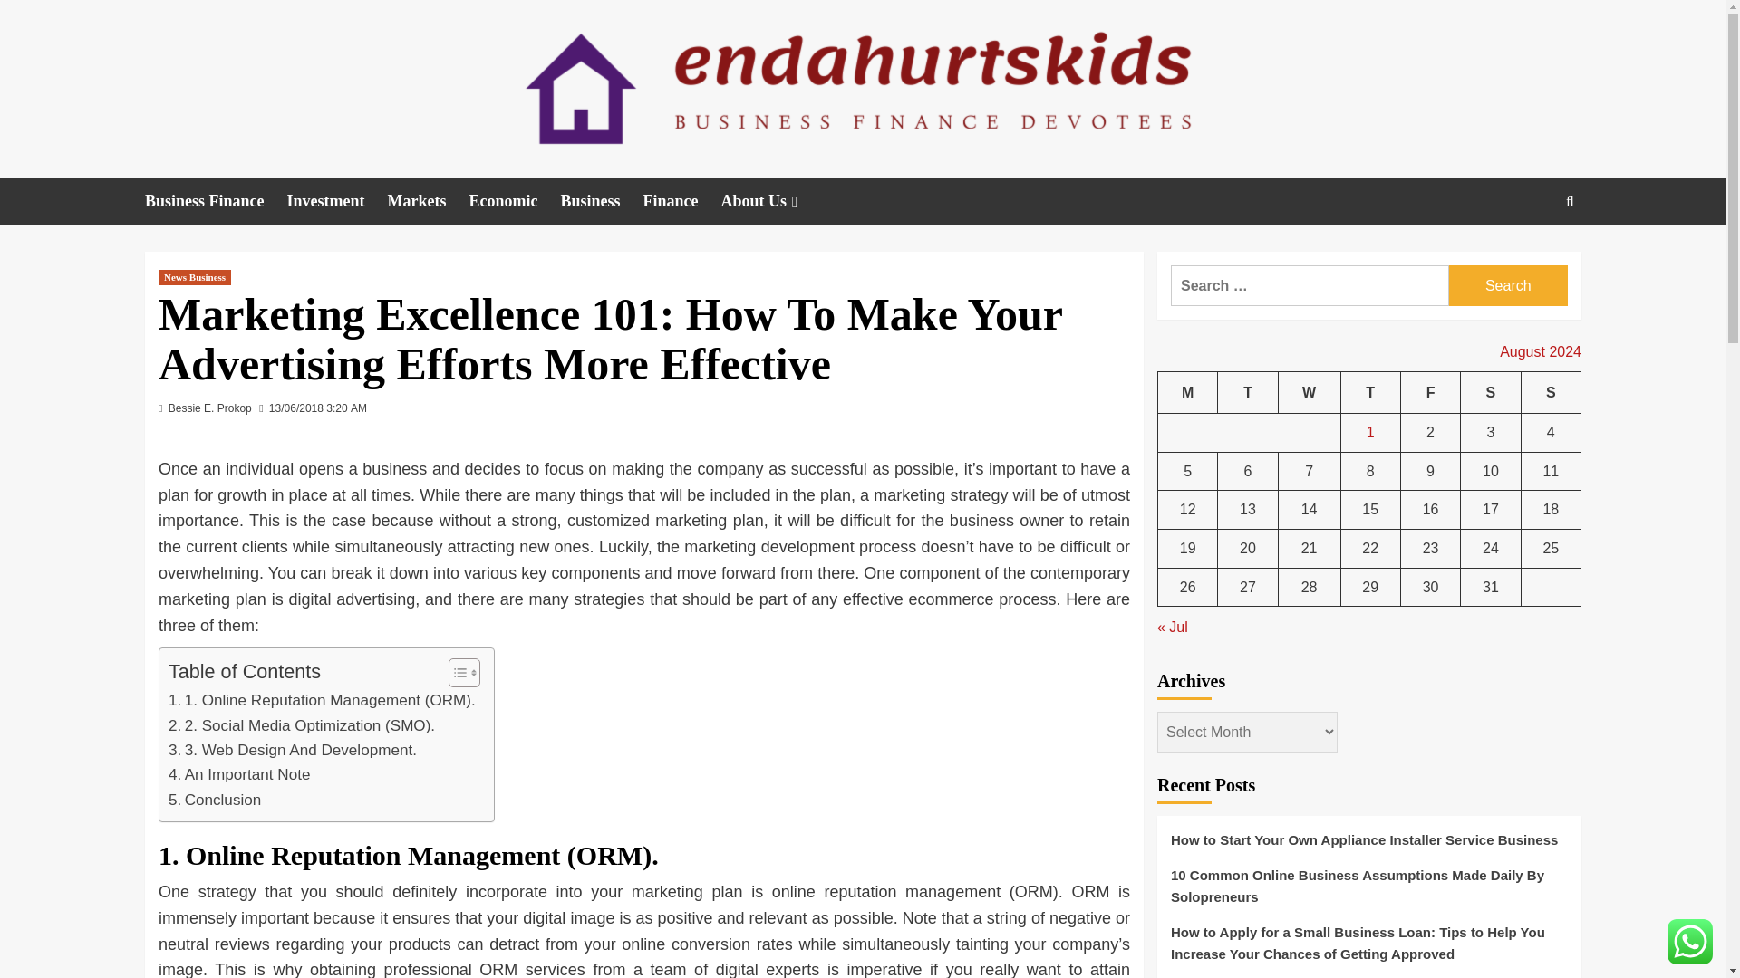  I want to click on Thursday, so click(1370, 392).